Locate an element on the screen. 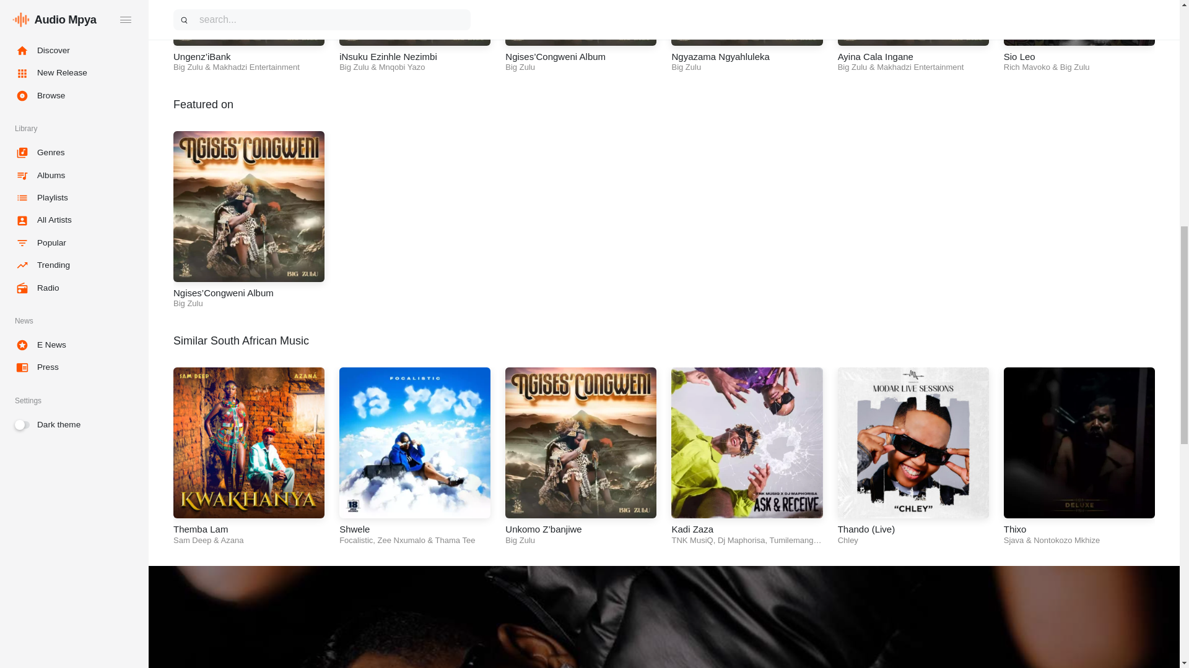 Image resolution: width=1189 pixels, height=668 pixels. Shwele is located at coordinates (414, 443).